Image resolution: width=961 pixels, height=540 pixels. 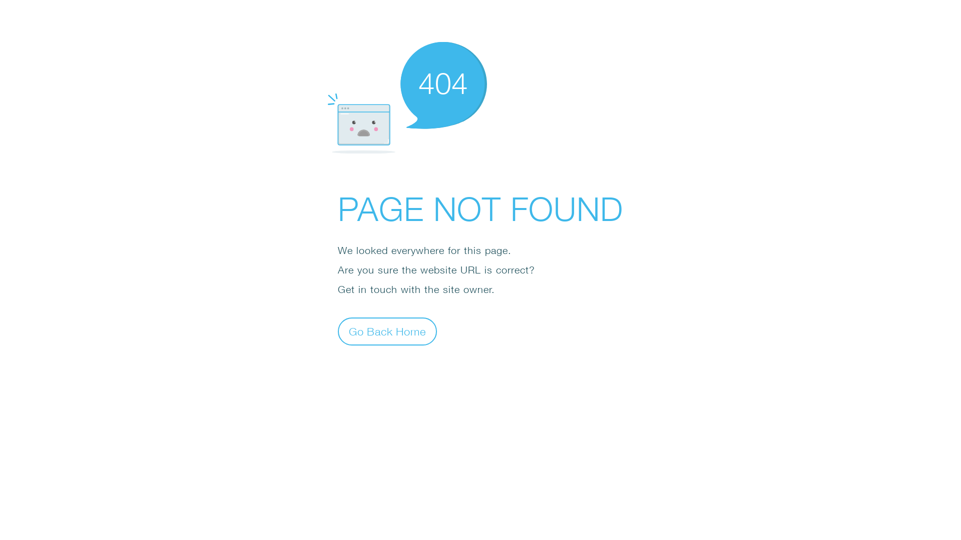 I want to click on Go Back Home, so click(x=387, y=331).